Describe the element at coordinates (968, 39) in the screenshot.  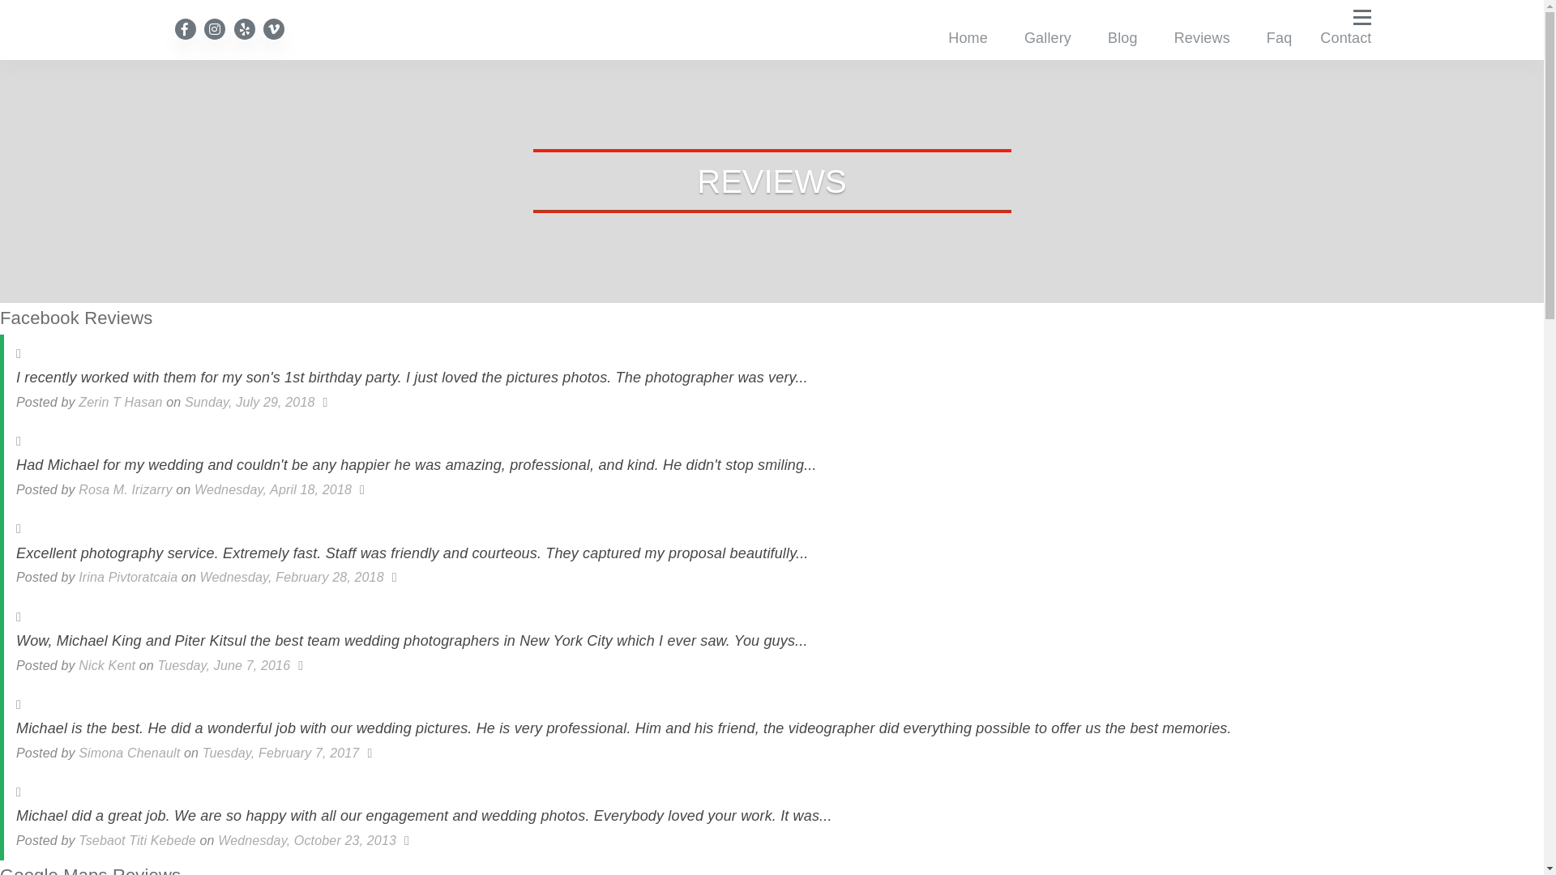
I see `Home` at that location.